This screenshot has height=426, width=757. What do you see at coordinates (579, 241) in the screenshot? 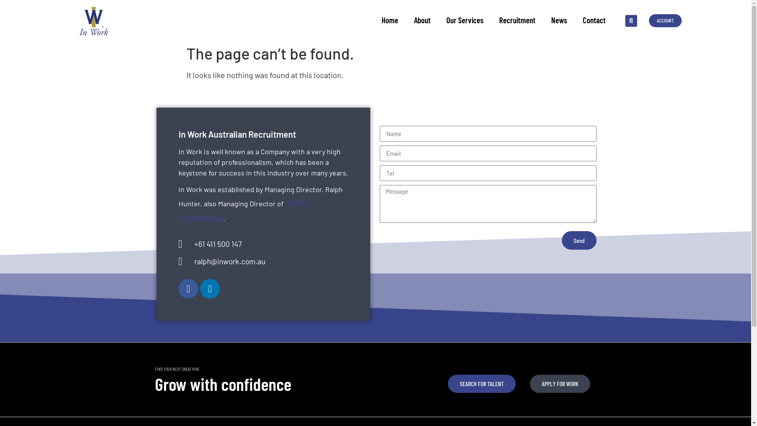
I see `Send` at bounding box center [579, 241].